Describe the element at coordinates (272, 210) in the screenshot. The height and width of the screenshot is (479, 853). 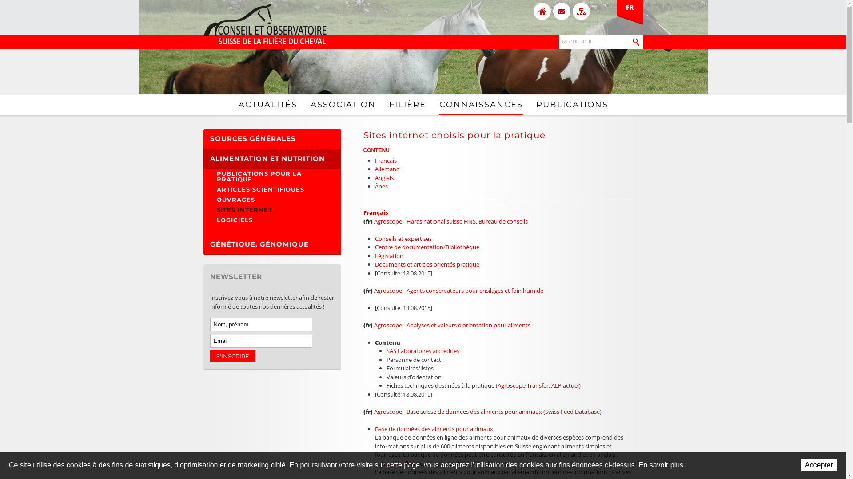
I see `SITES INTERNET` at that location.